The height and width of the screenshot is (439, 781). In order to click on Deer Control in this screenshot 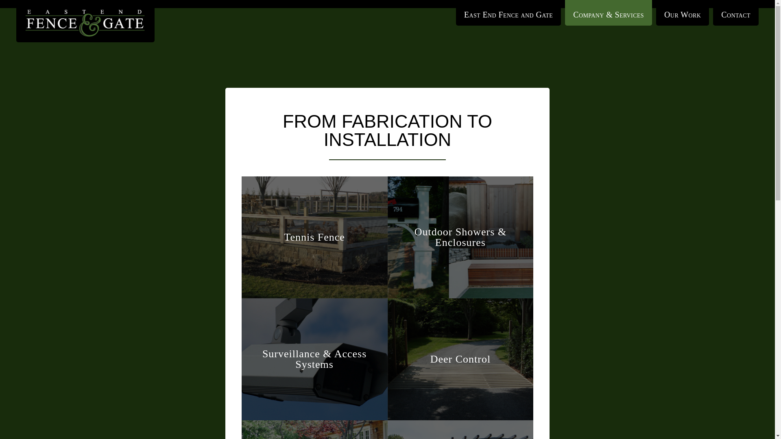, I will do `click(460, 359)`.